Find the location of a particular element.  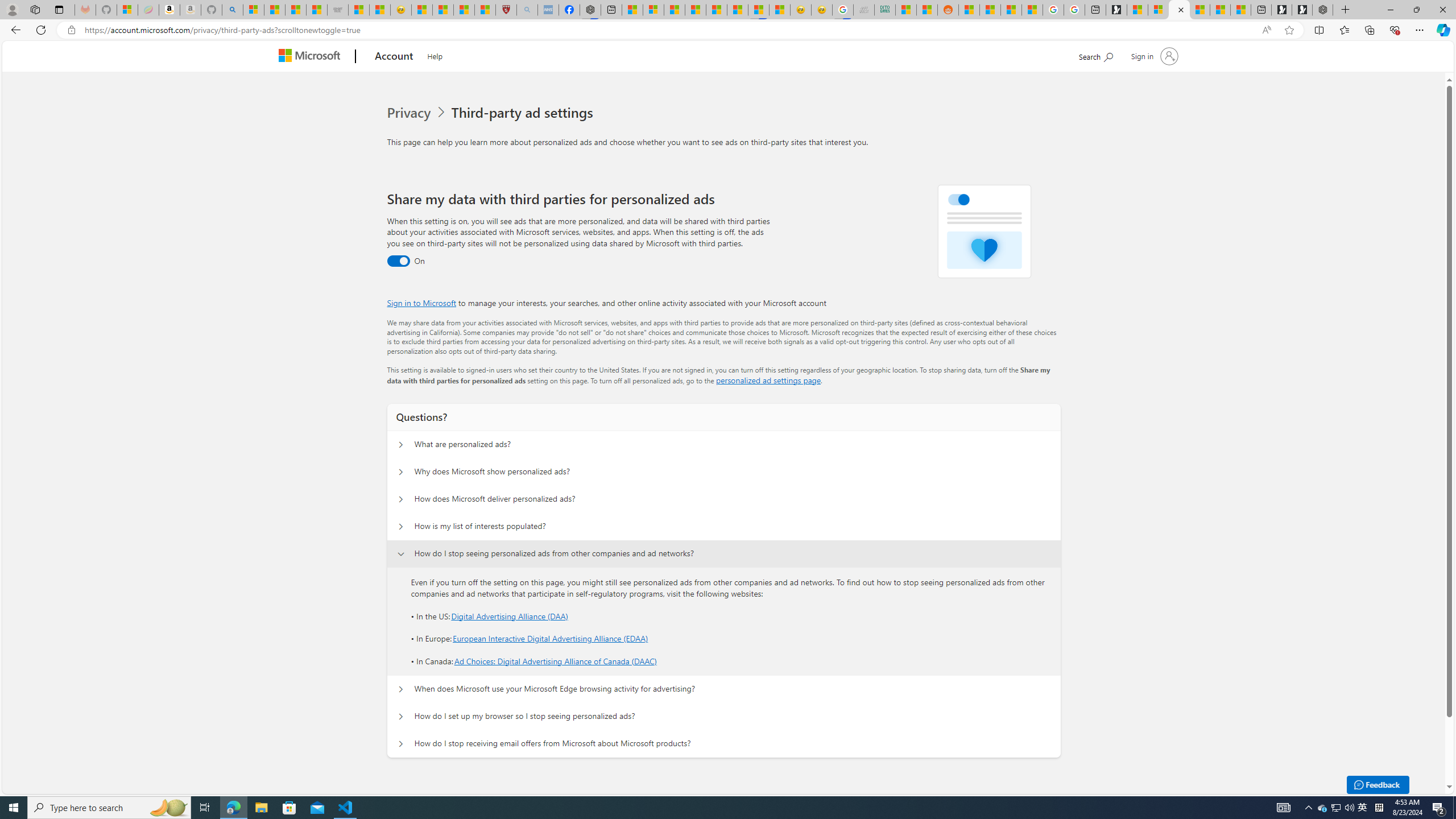

Science - MSN is located at coordinates (464, 10).